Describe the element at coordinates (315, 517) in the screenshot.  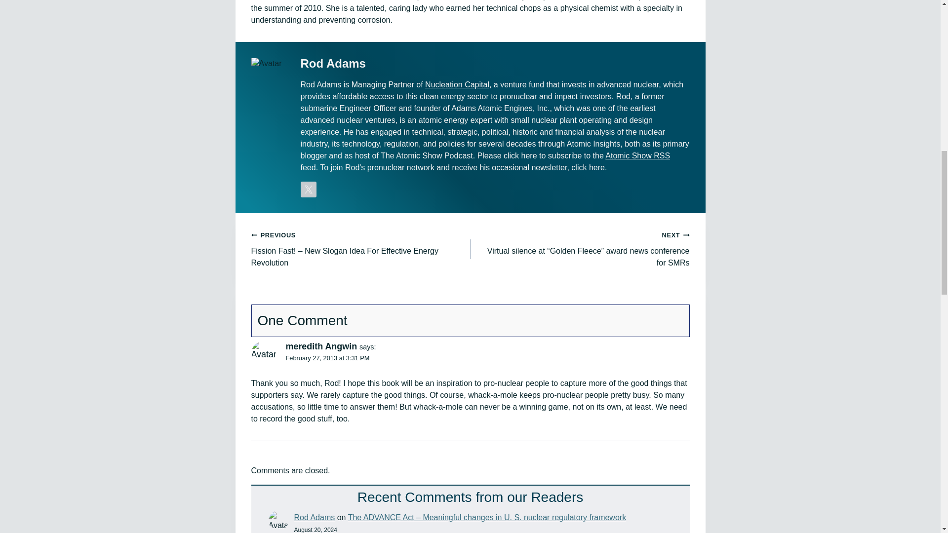
I see `Rod Adams` at that location.